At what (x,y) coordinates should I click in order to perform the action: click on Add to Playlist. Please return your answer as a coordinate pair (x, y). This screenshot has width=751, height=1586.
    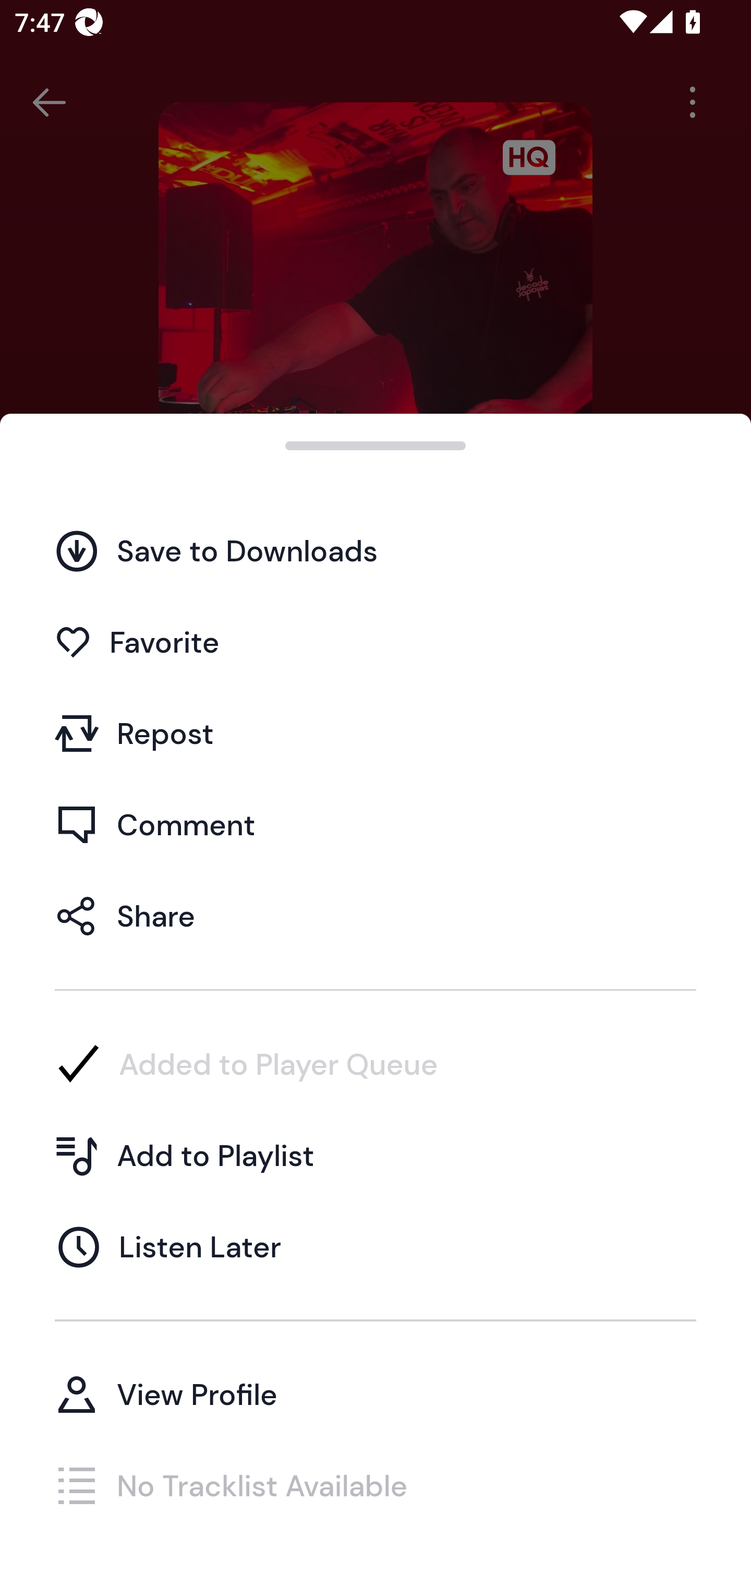
    Looking at the image, I should click on (375, 1155).